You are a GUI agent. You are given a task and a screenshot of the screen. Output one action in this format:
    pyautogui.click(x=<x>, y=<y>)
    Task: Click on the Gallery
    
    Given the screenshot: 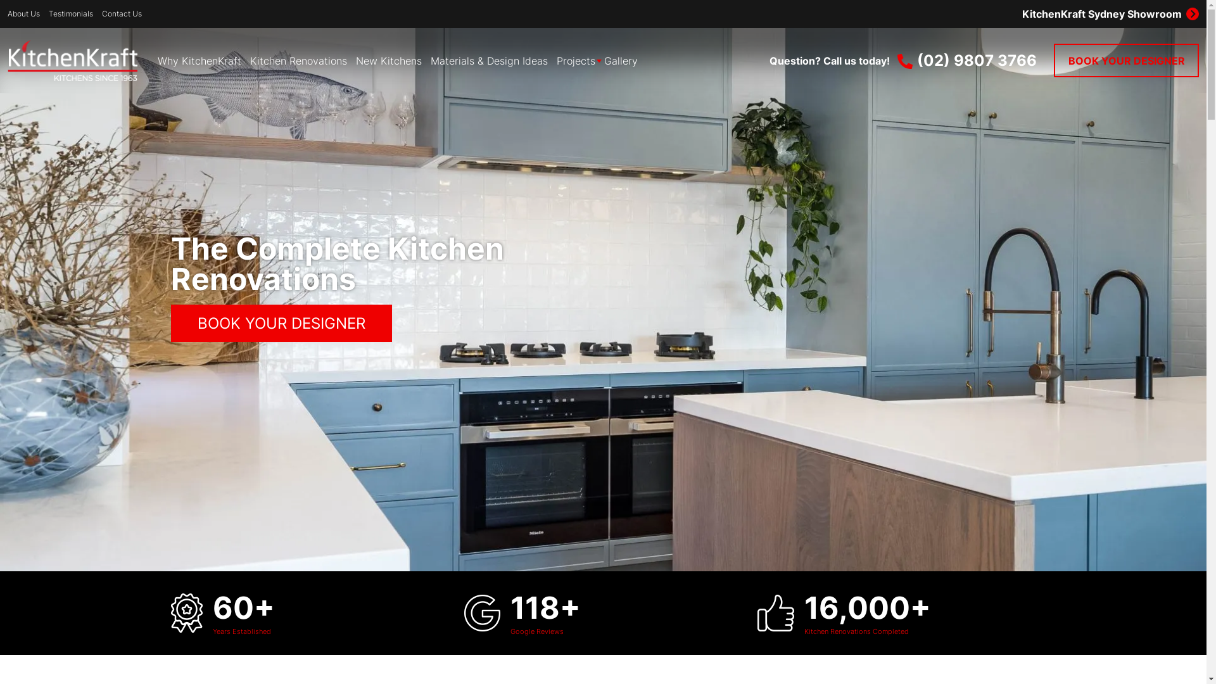 What is the action you would take?
    pyautogui.click(x=621, y=61)
    